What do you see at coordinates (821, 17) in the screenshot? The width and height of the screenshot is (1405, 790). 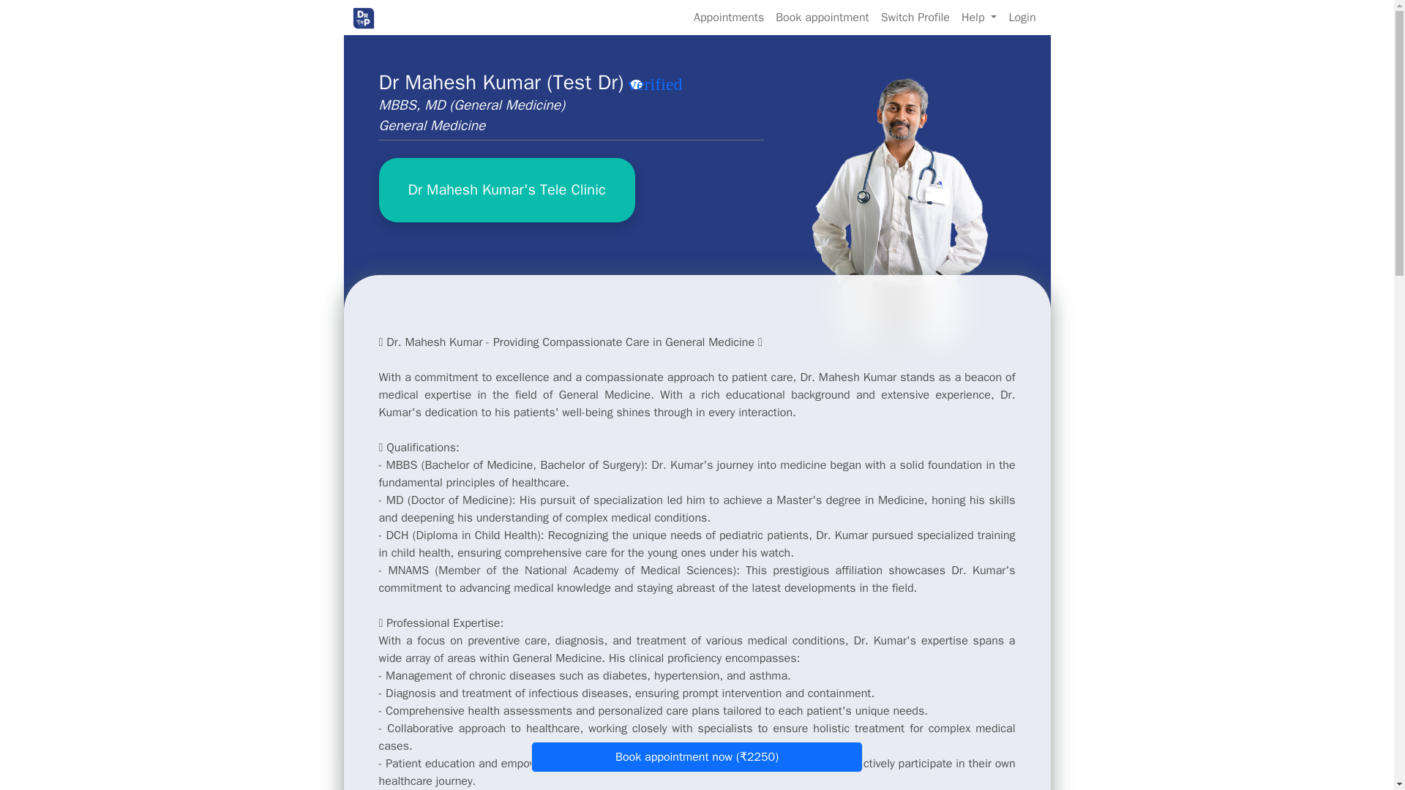 I see `Book appointment` at bounding box center [821, 17].